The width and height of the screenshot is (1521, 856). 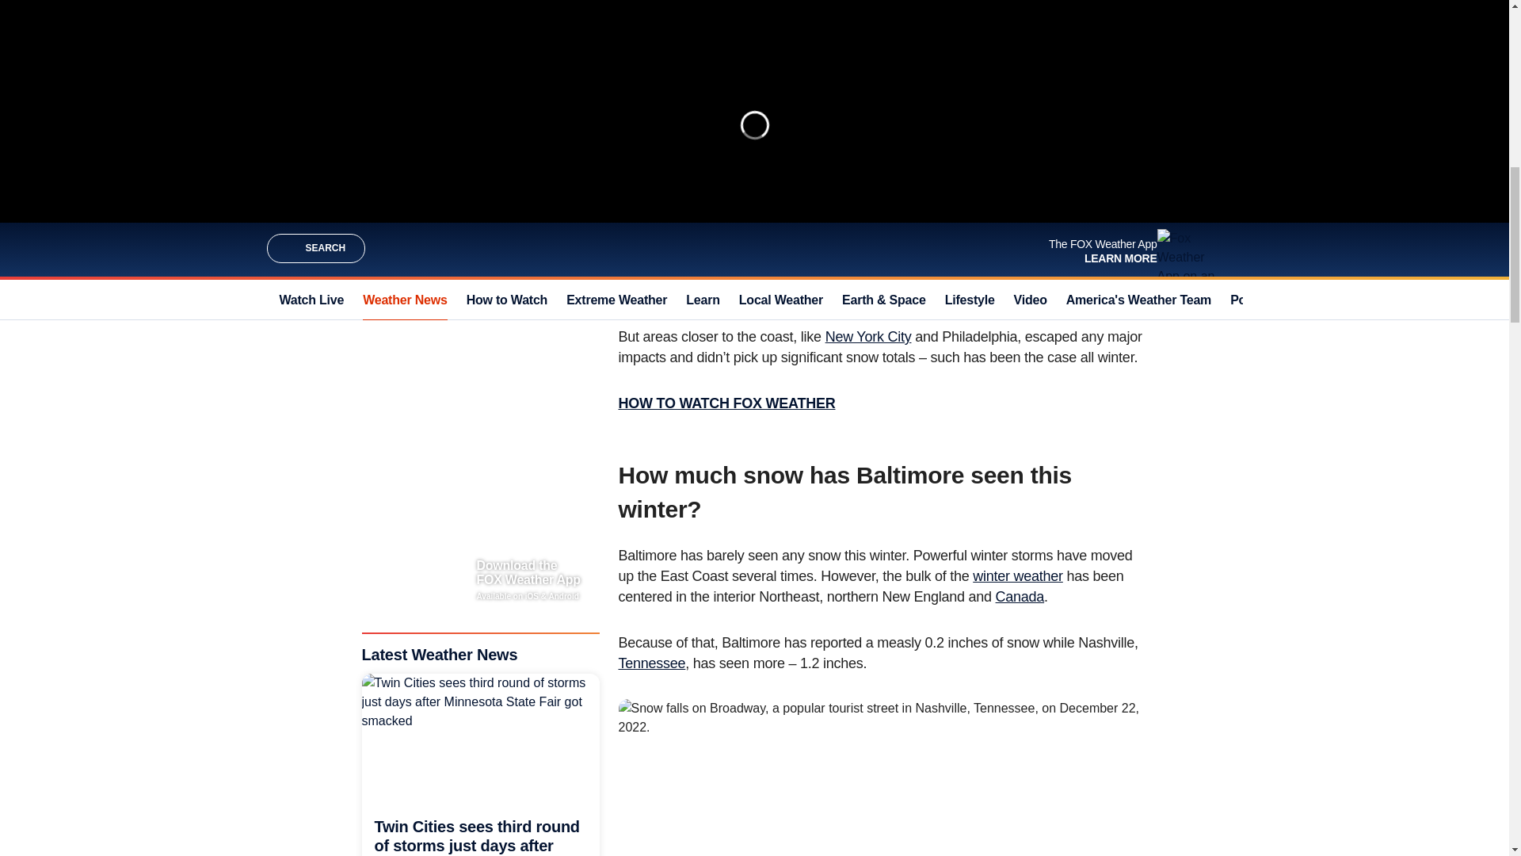 What do you see at coordinates (651, 663) in the screenshot?
I see `Tennessee` at bounding box center [651, 663].